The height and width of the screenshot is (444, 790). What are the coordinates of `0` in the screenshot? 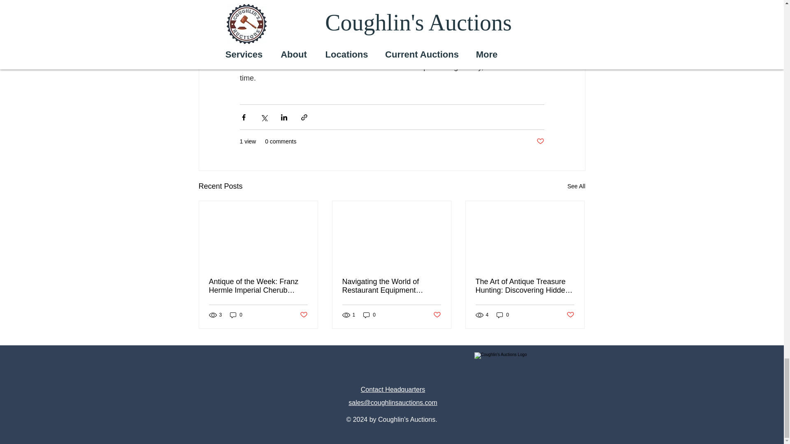 It's located at (503, 315).